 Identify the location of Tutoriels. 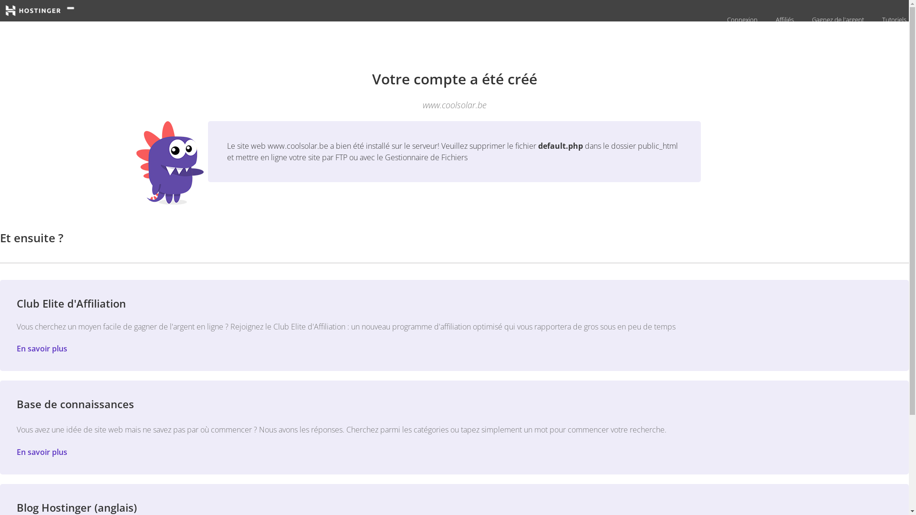
(893, 20).